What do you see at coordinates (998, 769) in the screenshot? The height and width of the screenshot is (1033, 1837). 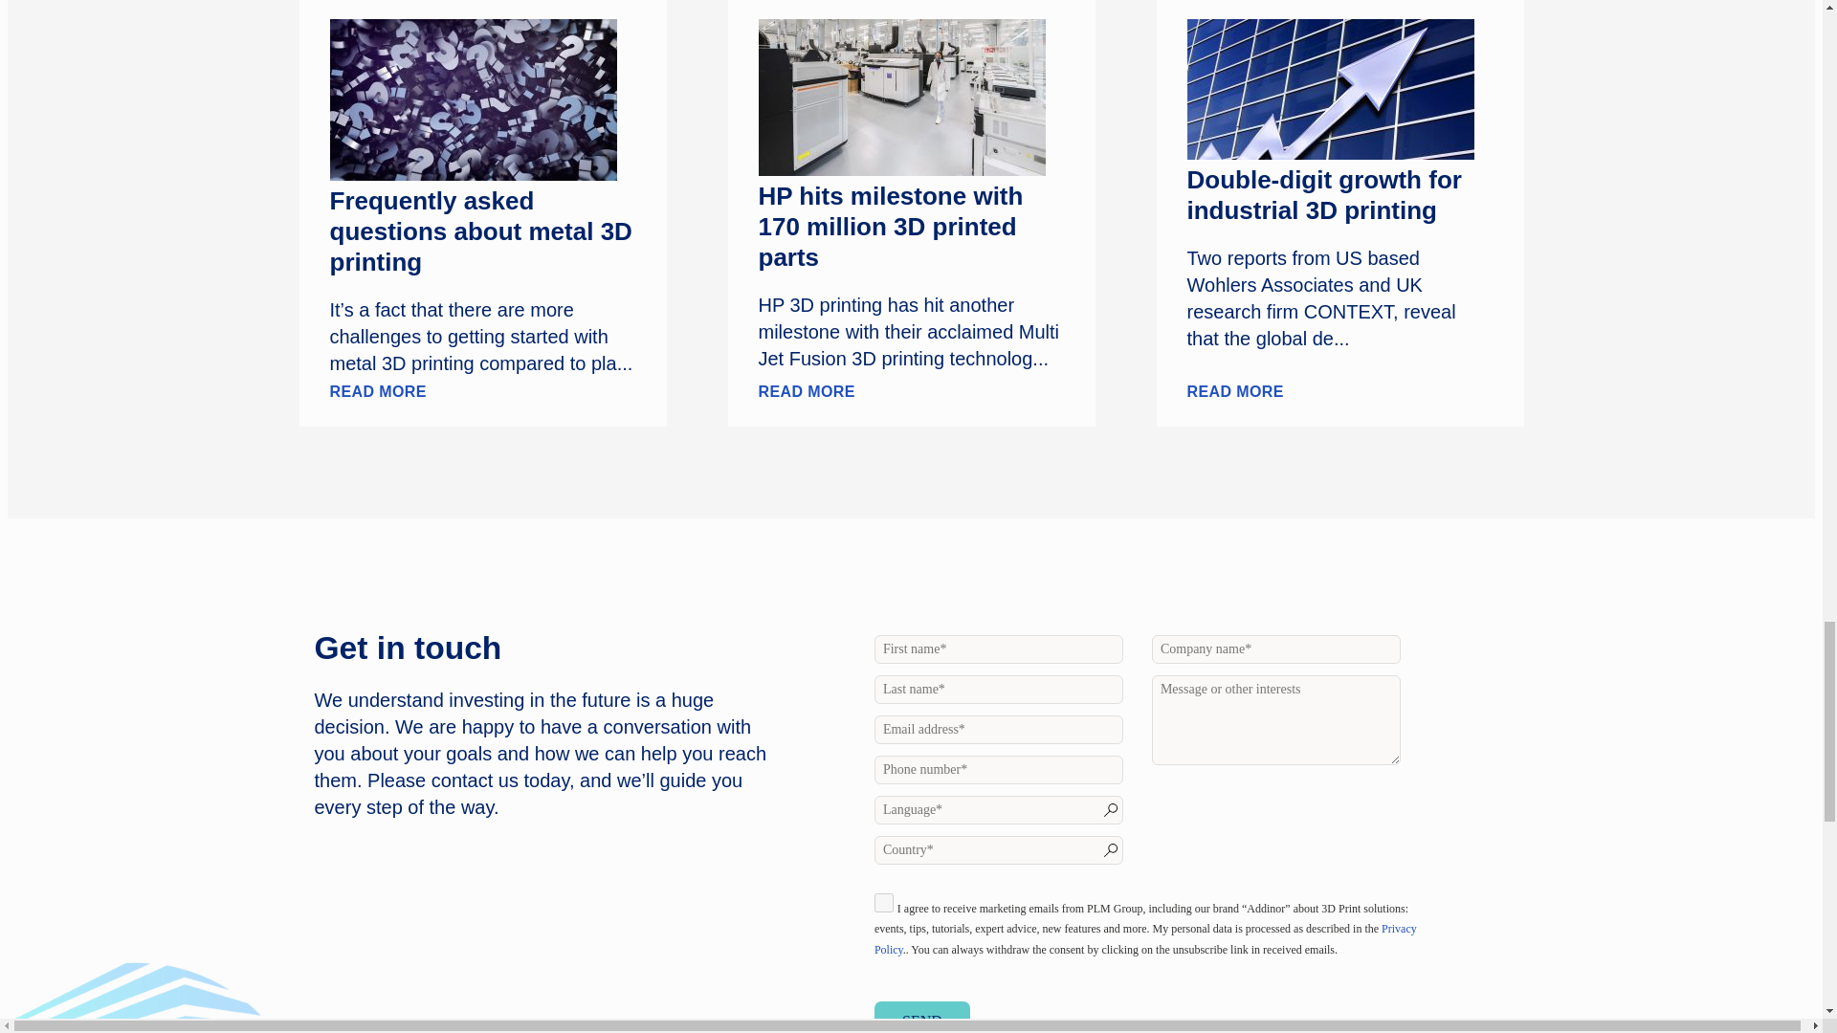 I see `Address 1: Phone` at bounding box center [998, 769].